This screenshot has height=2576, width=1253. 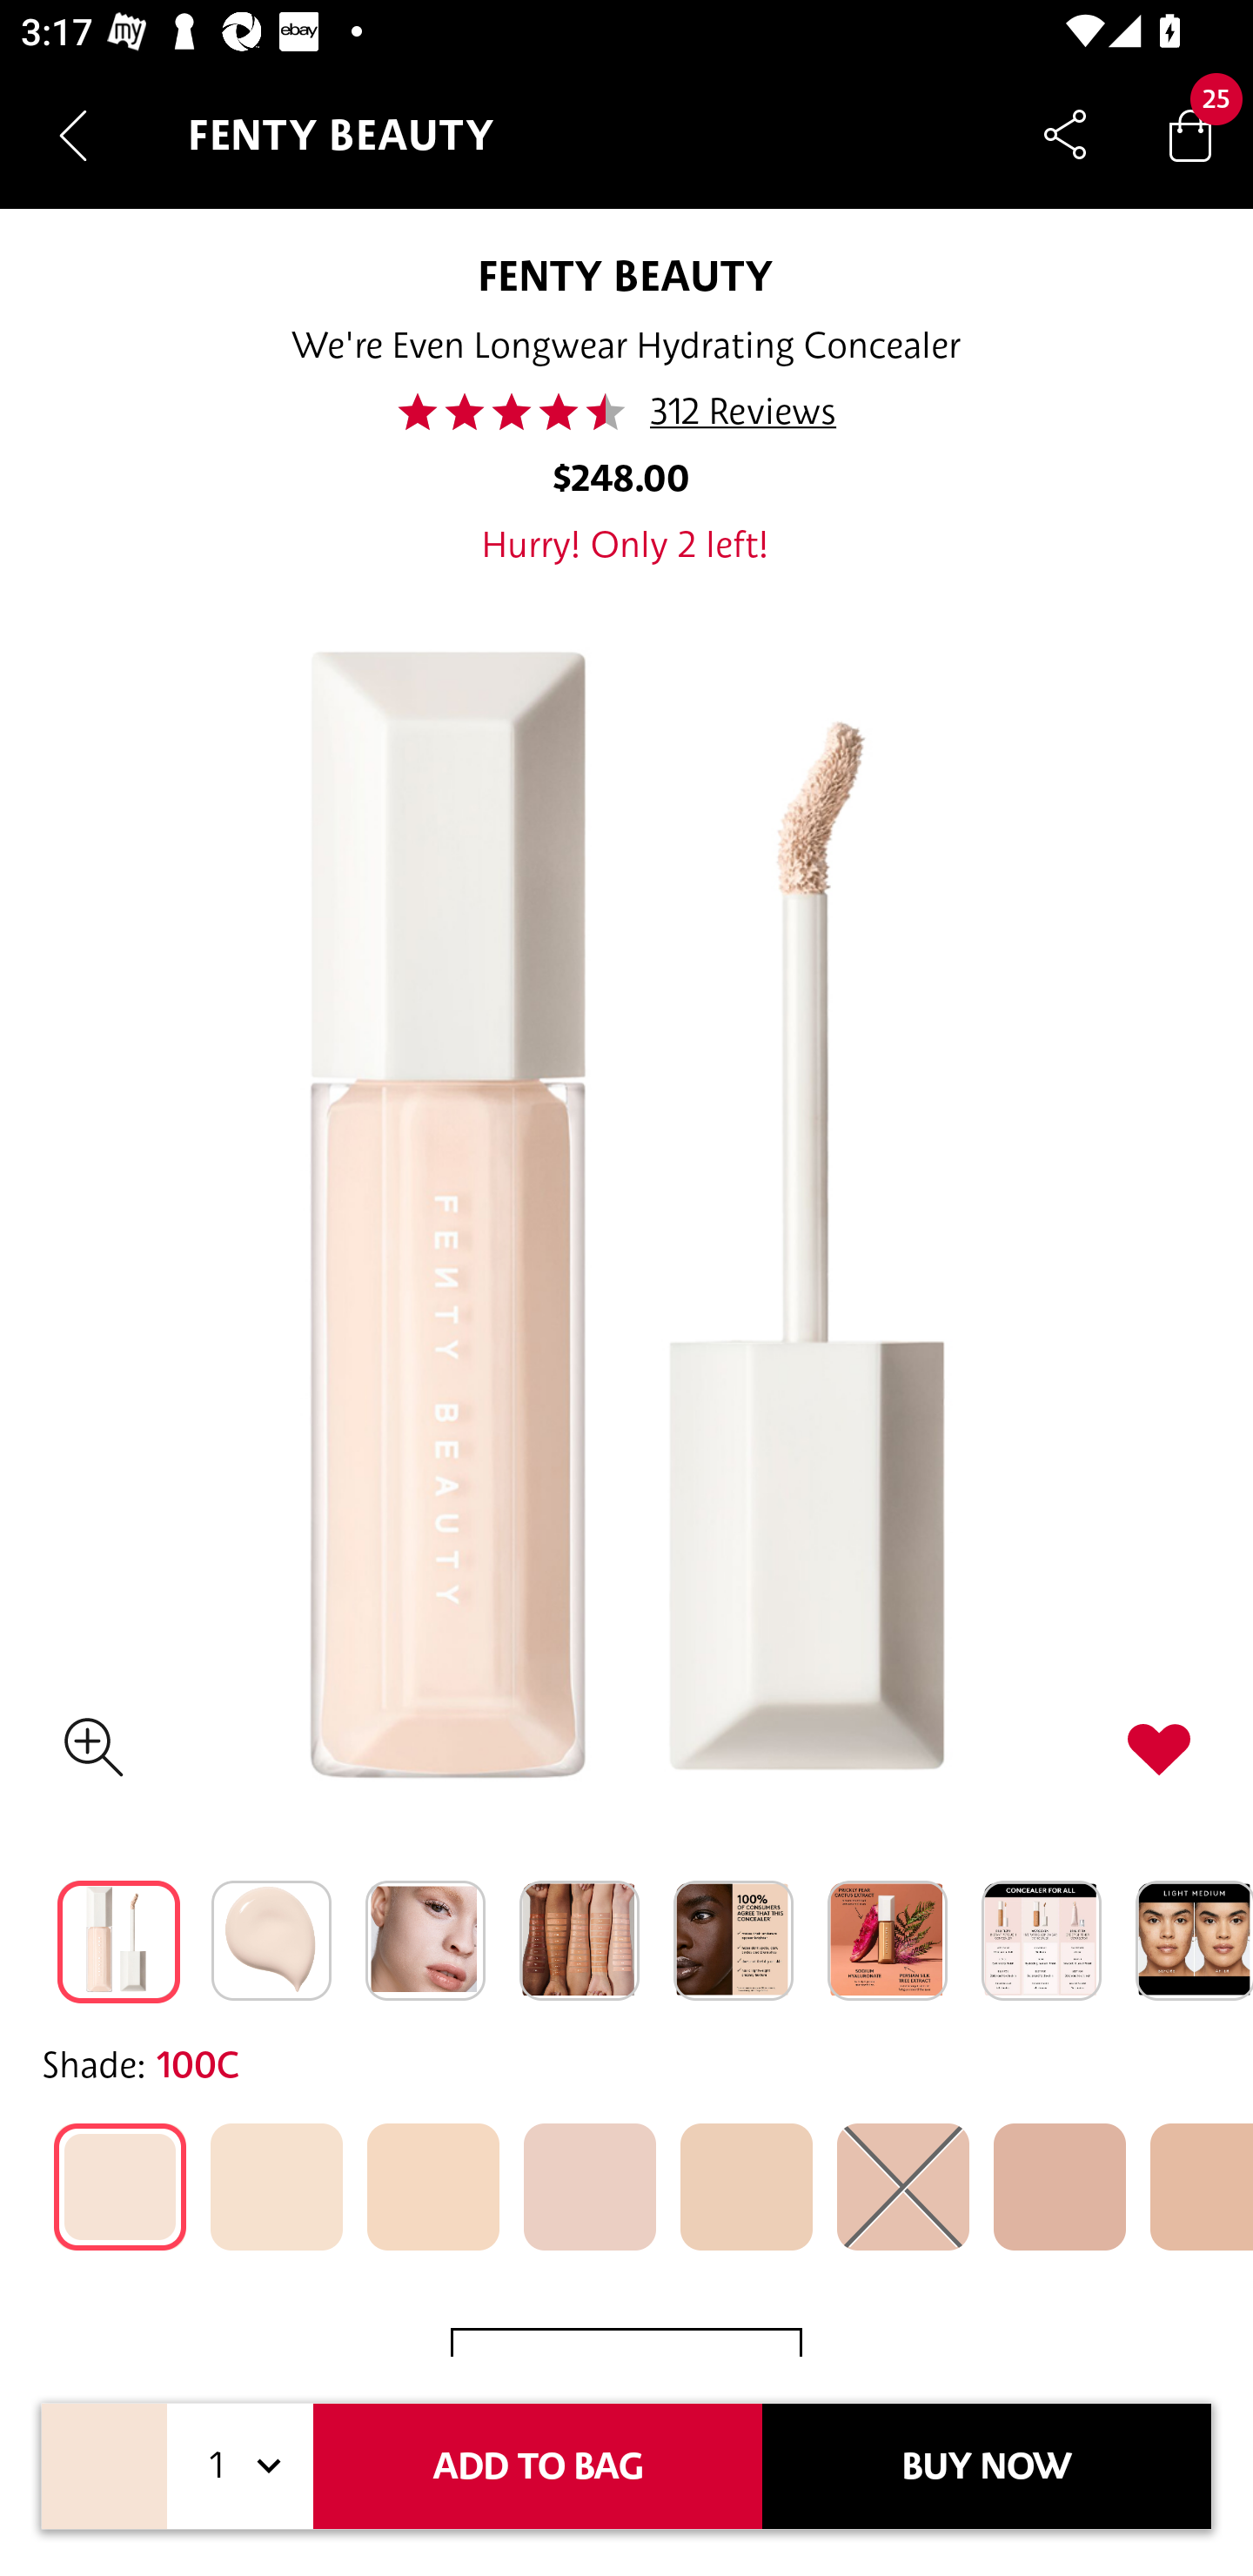 I want to click on 1, so click(x=240, y=2466).